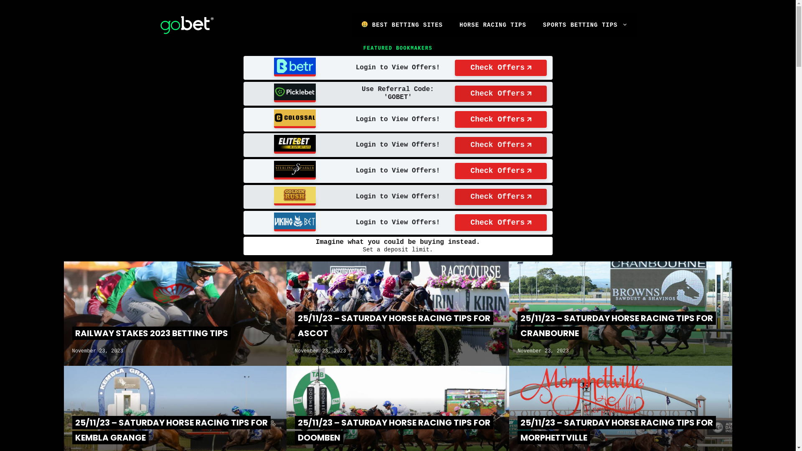 The height and width of the screenshot is (451, 802). What do you see at coordinates (501, 145) in the screenshot?
I see `Check Offers` at bounding box center [501, 145].